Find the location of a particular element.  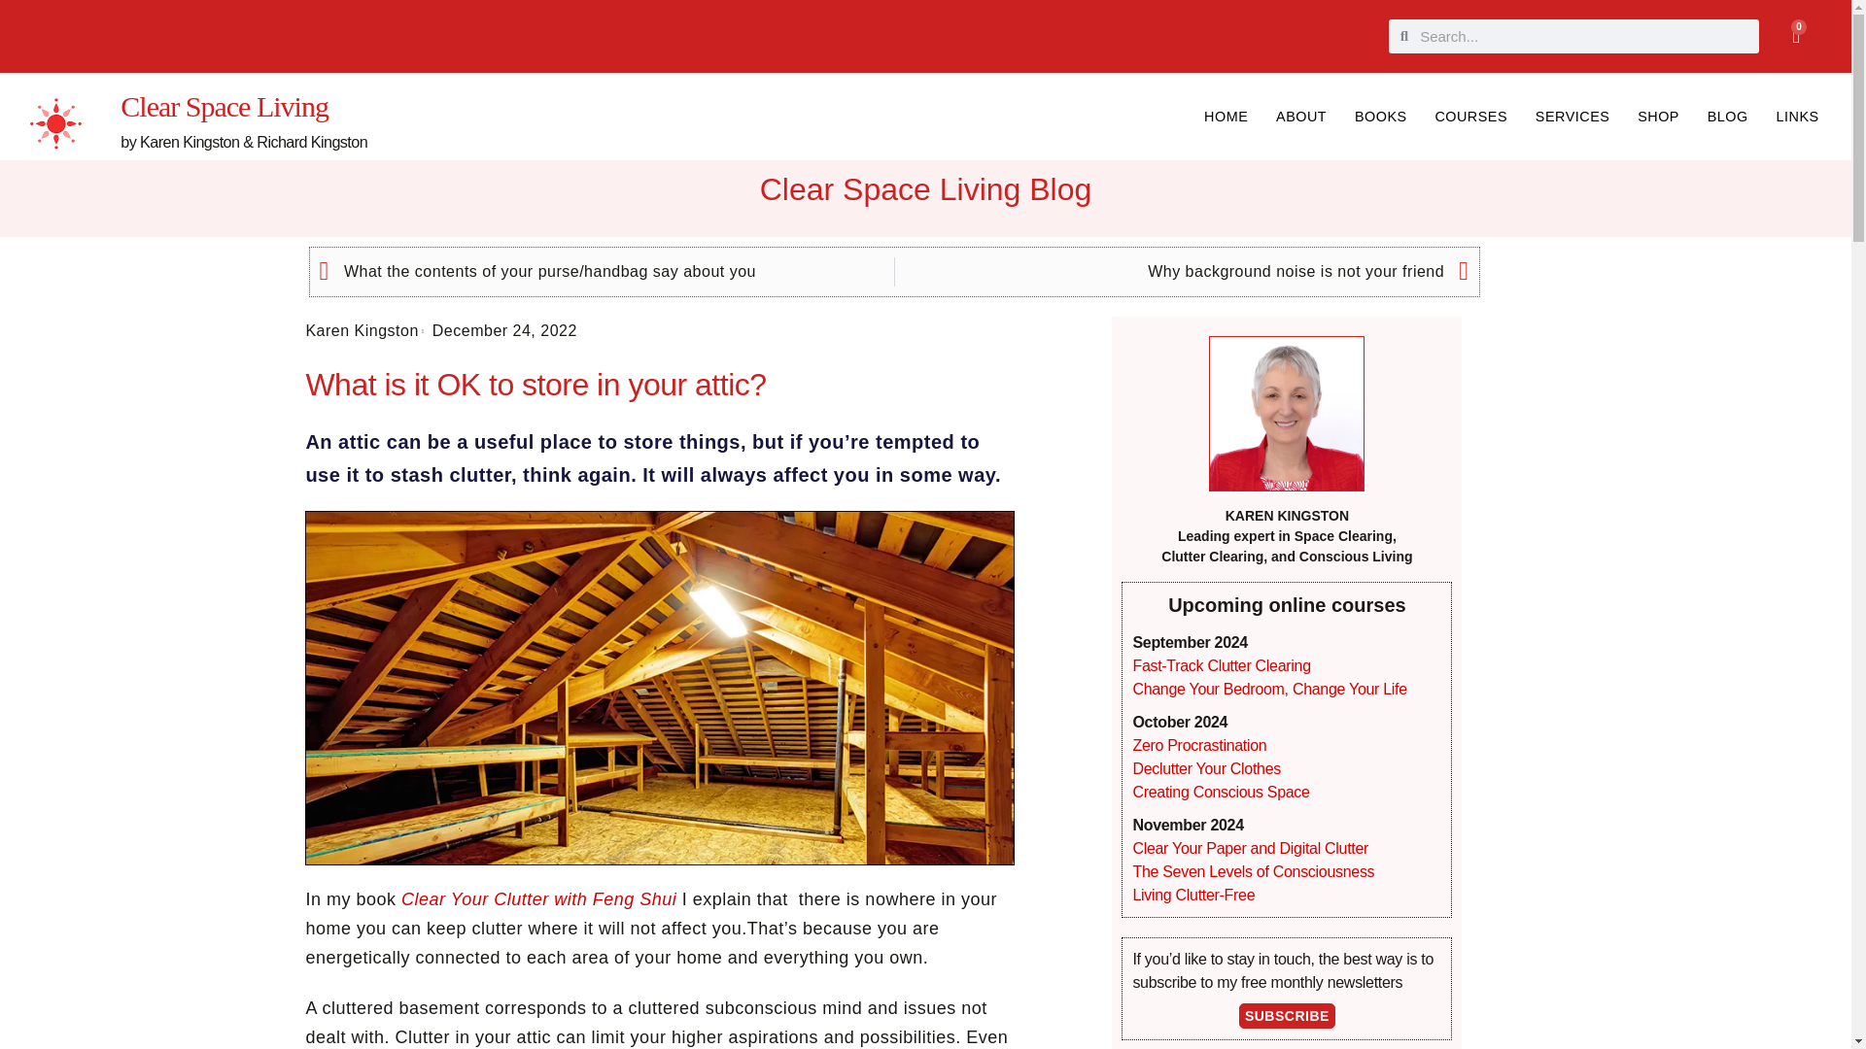

SHOP is located at coordinates (1796, 35).